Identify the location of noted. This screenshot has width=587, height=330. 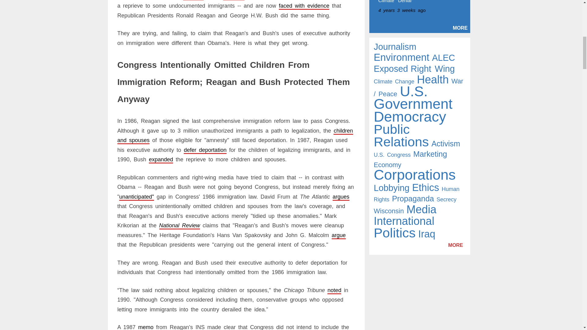
(334, 290).